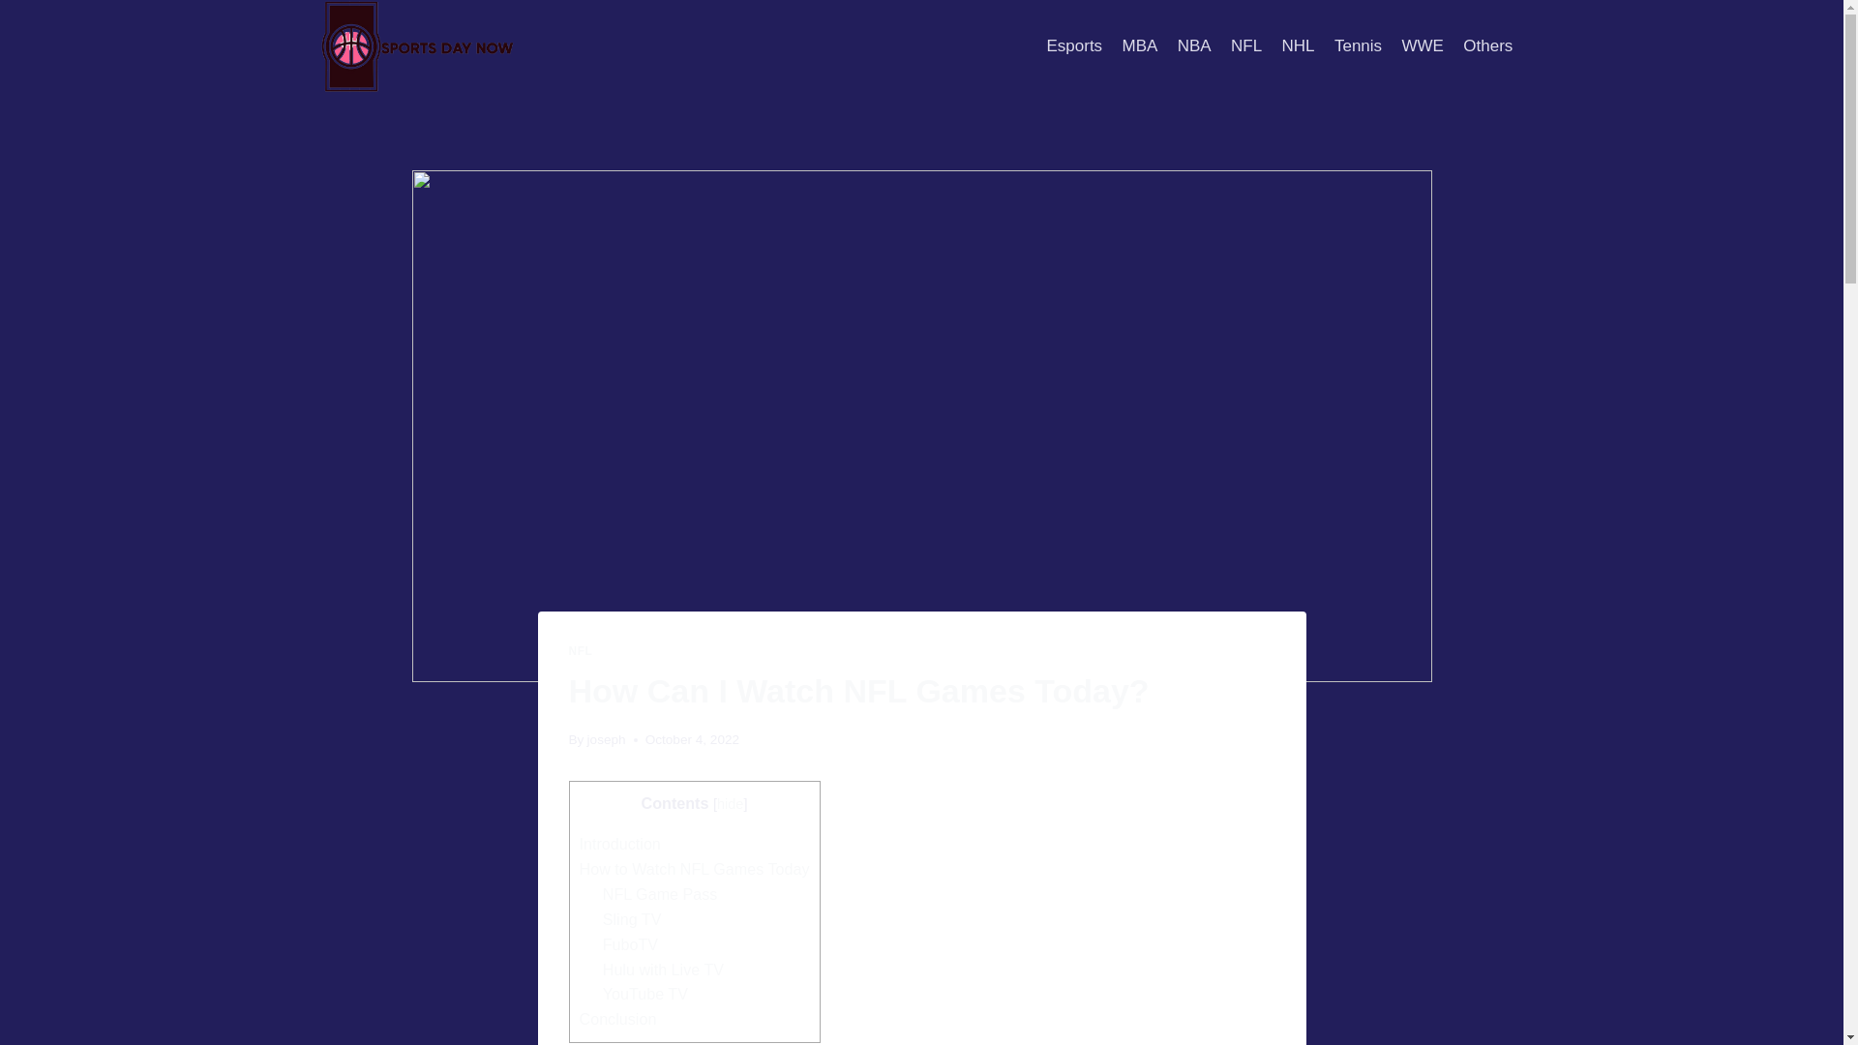  Describe the element at coordinates (663, 969) in the screenshot. I see `Hulu with Live TV` at that location.